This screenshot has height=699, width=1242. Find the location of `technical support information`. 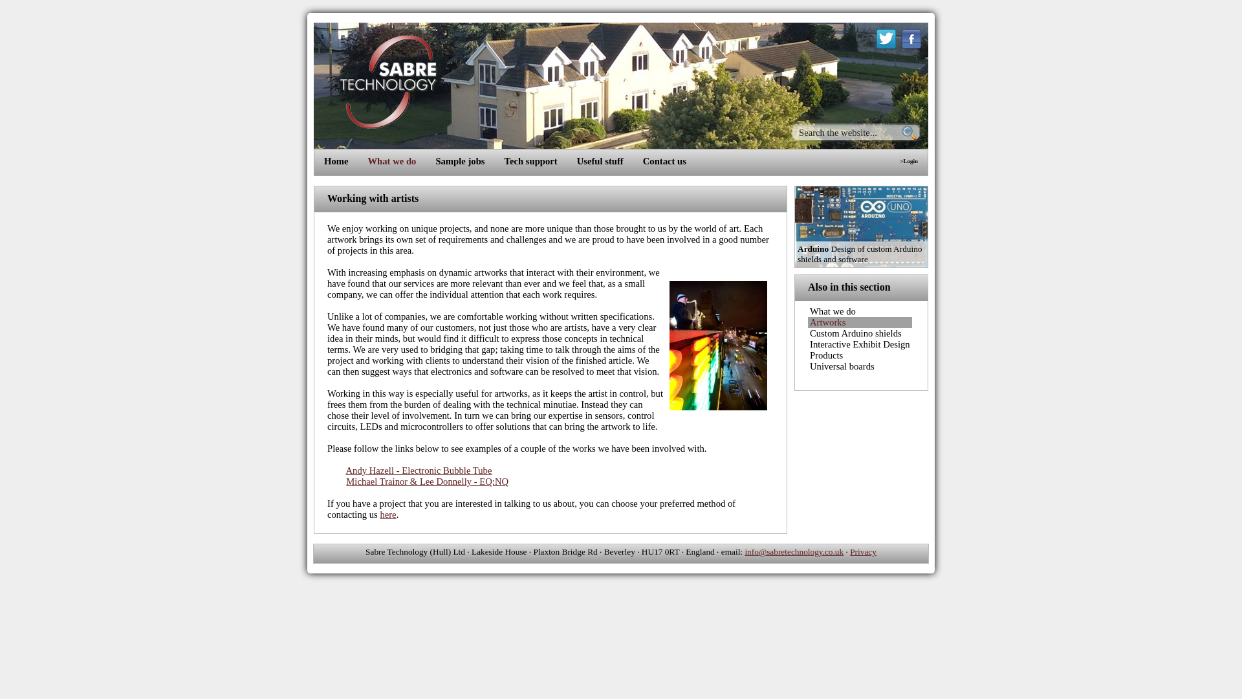

technical support information is located at coordinates (534, 161).